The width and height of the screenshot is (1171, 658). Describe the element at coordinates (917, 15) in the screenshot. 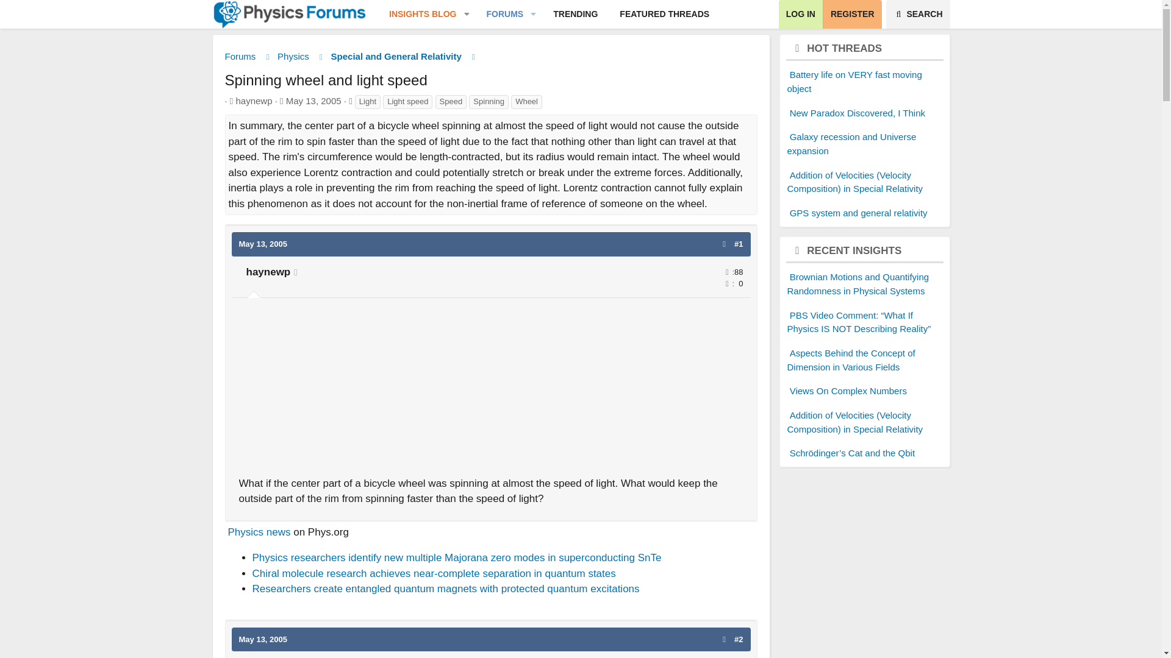

I see `Messages` at that location.